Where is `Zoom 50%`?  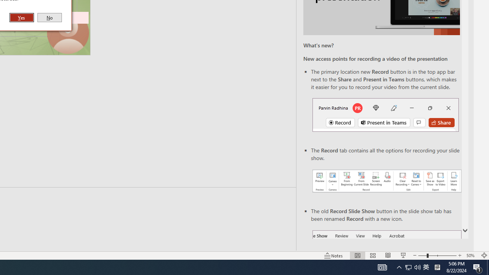
Zoom 50% is located at coordinates (437, 255).